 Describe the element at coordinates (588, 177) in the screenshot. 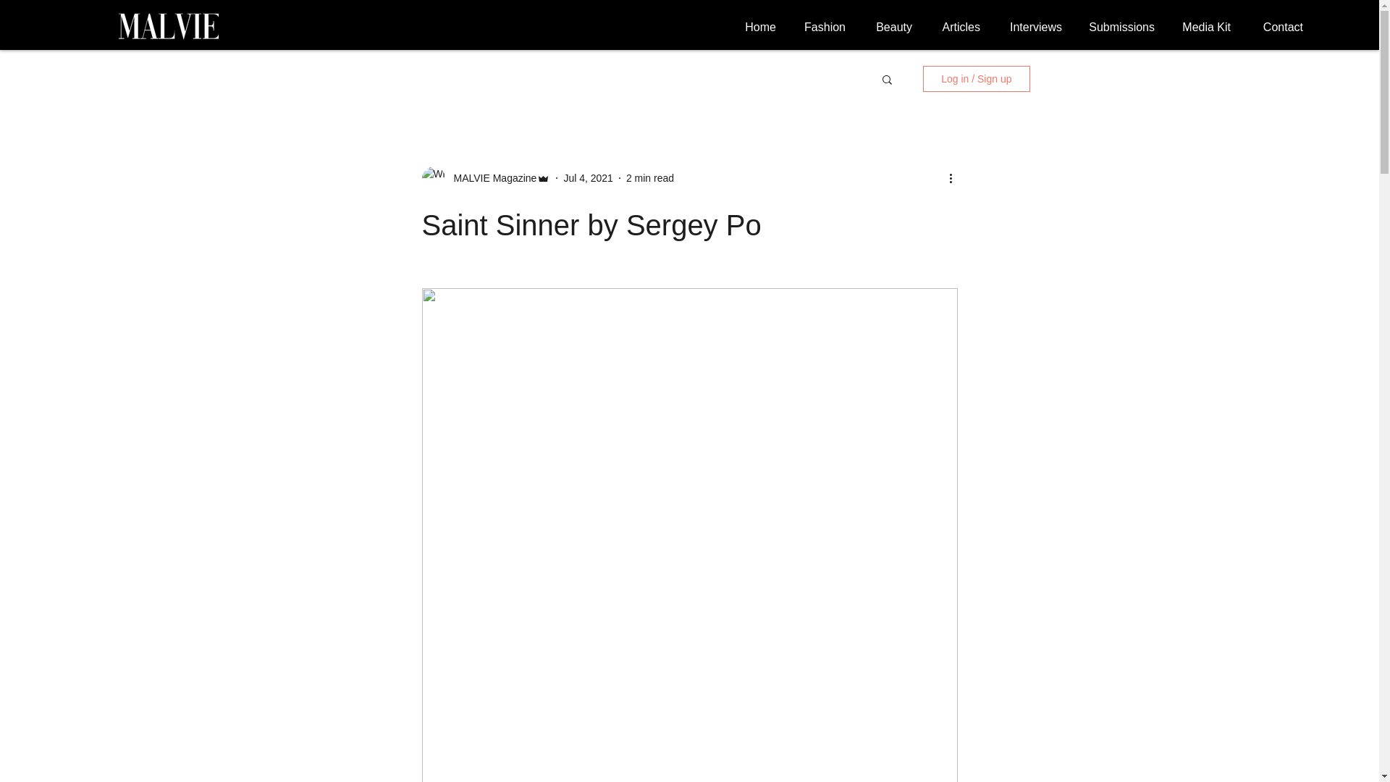

I see `Jul 4, 2021` at that location.